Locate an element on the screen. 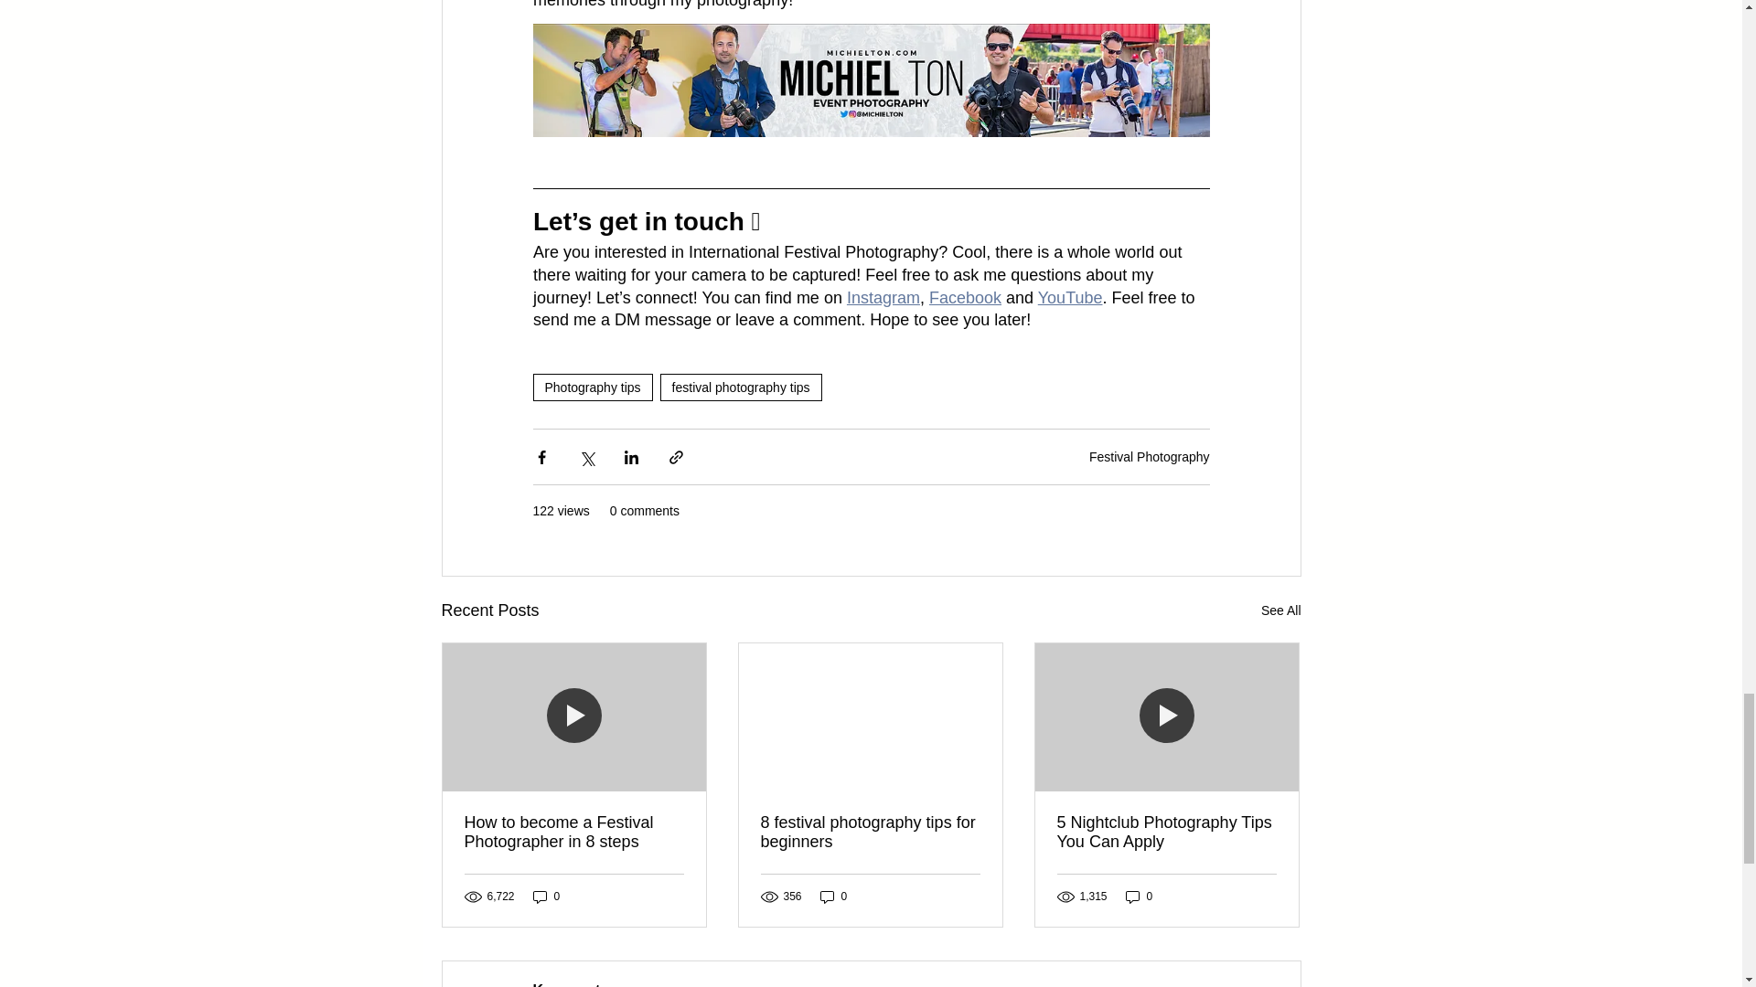  0 is located at coordinates (547, 897).